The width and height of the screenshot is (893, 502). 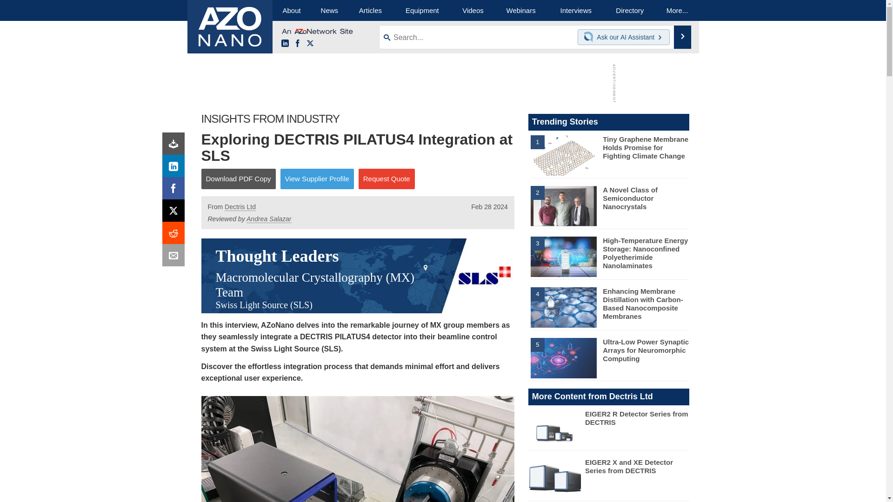 I want to click on Equipment, so click(x=422, y=10).